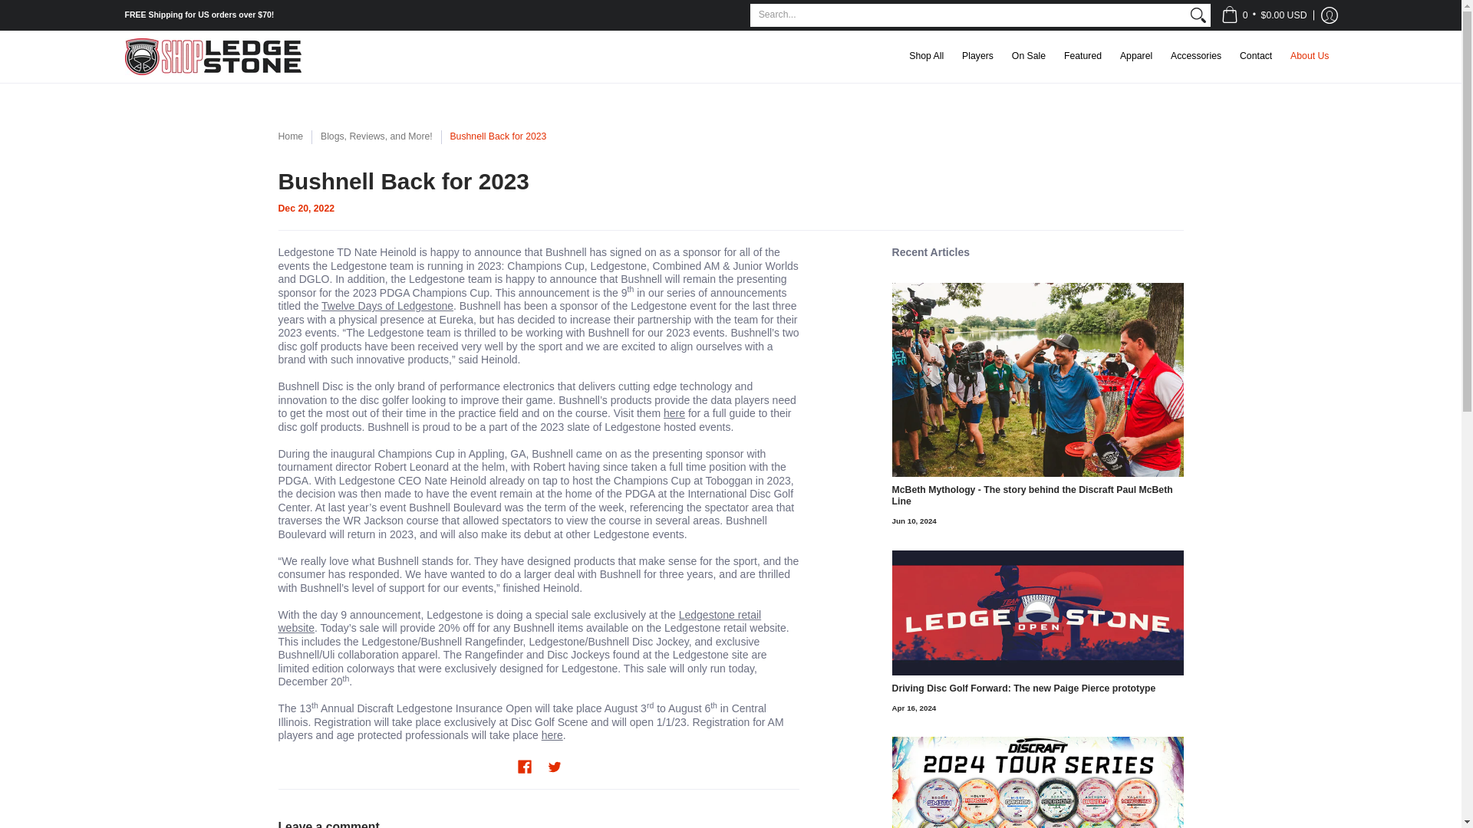 This screenshot has width=1473, height=828. Describe the element at coordinates (1255, 57) in the screenshot. I see `Contact` at that location.